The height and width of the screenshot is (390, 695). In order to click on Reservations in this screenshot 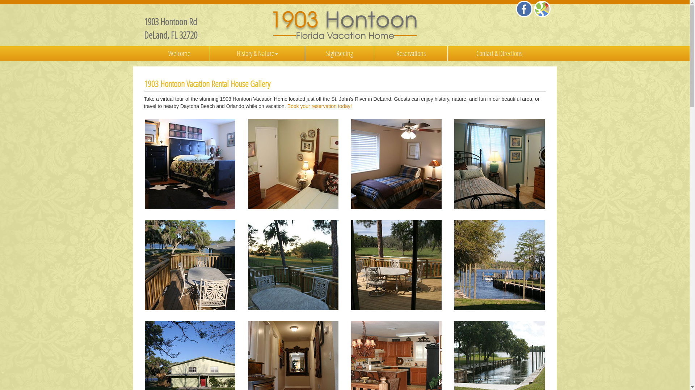, I will do `click(411, 53)`.